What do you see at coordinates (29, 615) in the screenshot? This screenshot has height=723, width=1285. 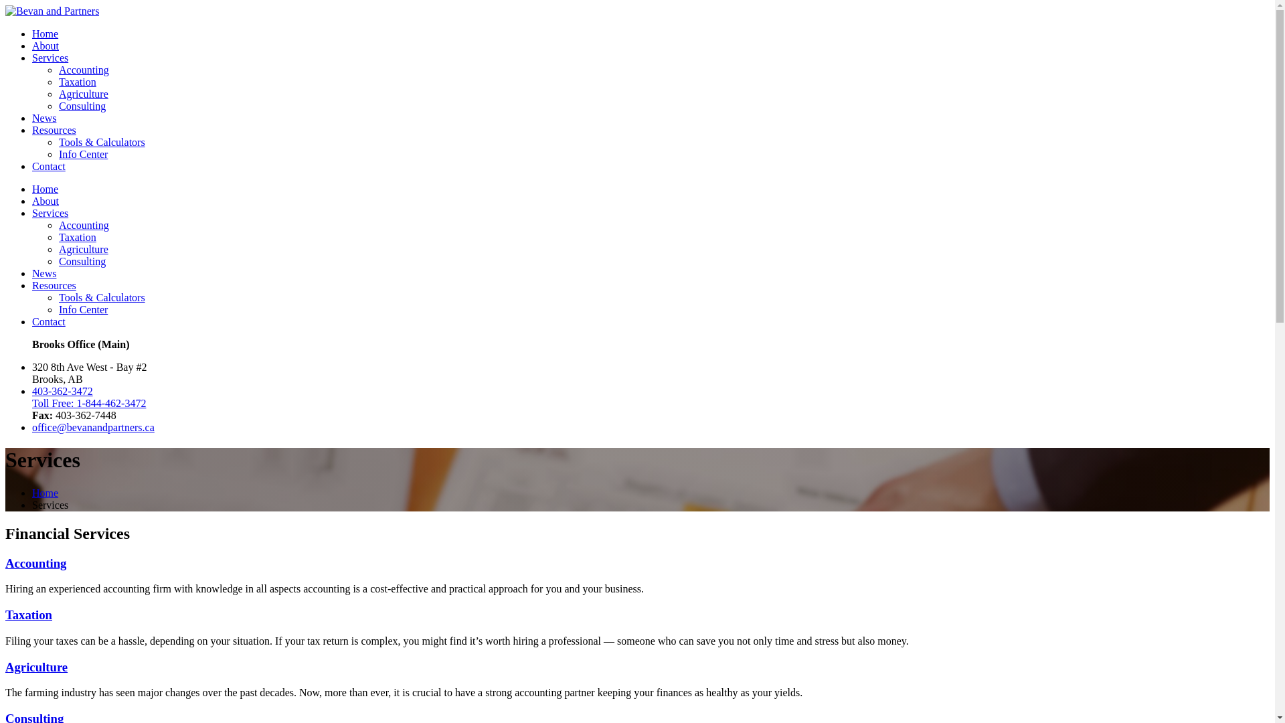 I see `Taxation` at bounding box center [29, 615].